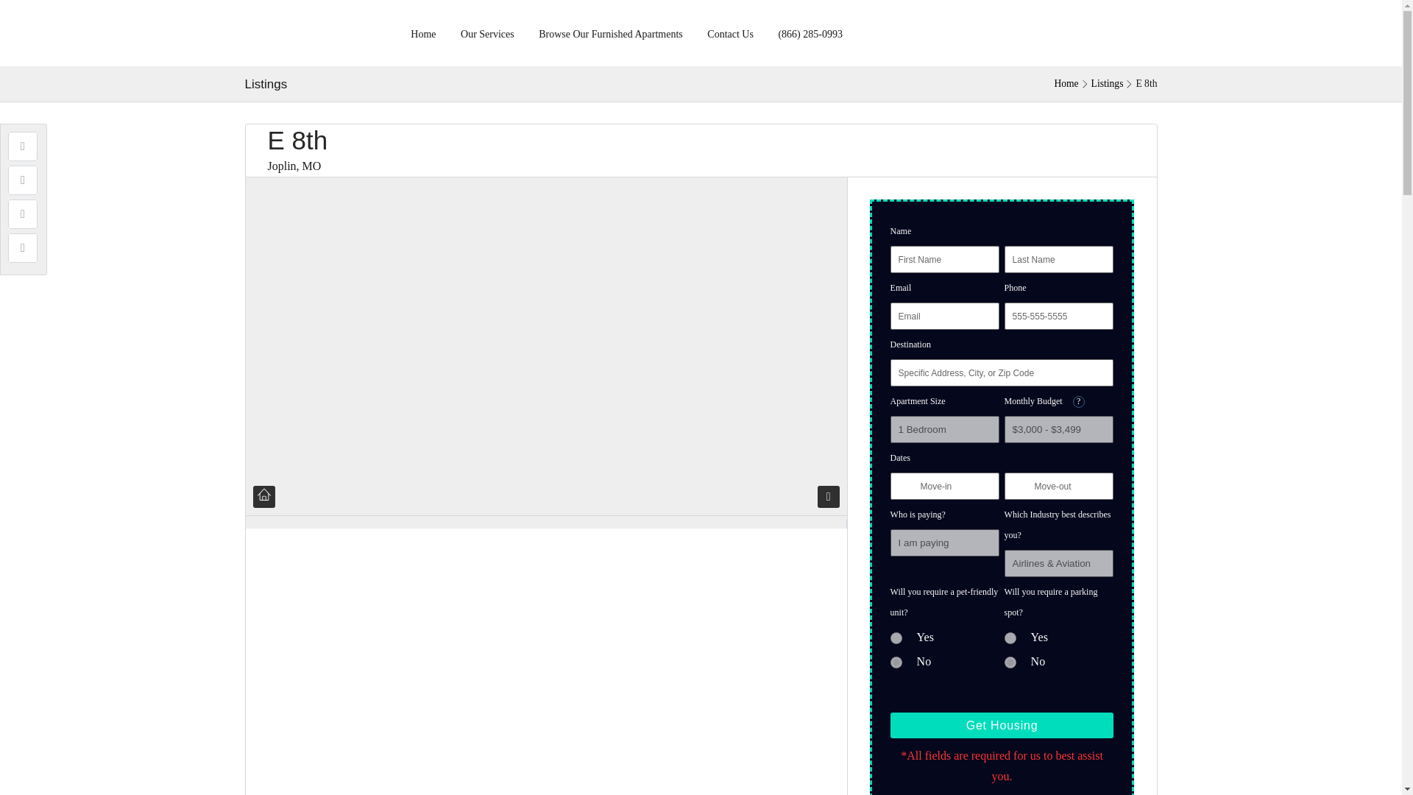  Describe the element at coordinates (1010, 637) in the screenshot. I see `YES` at that location.